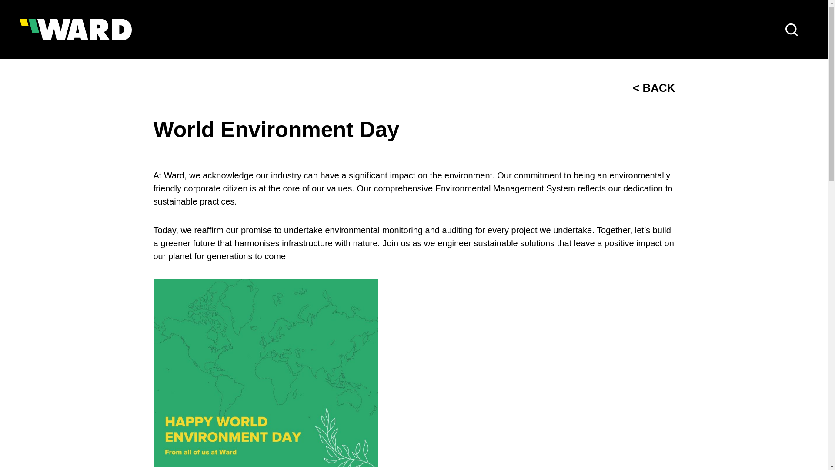  Describe the element at coordinates (433, 30) in the screenshot. I see `PRIORITIES` at that location.